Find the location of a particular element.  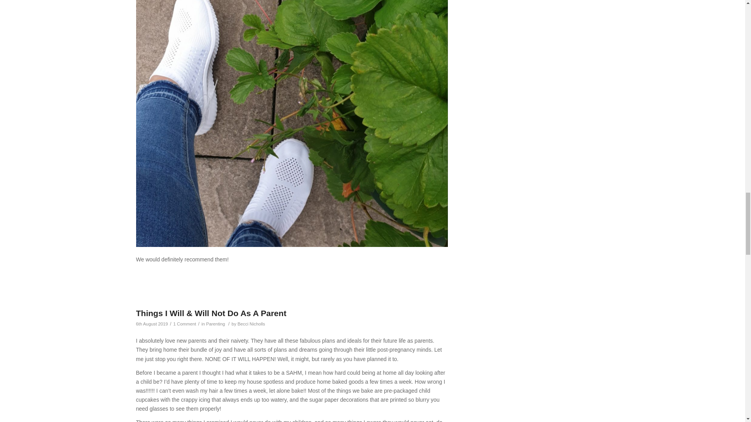

Parenting is located at coordinates (216, 324).